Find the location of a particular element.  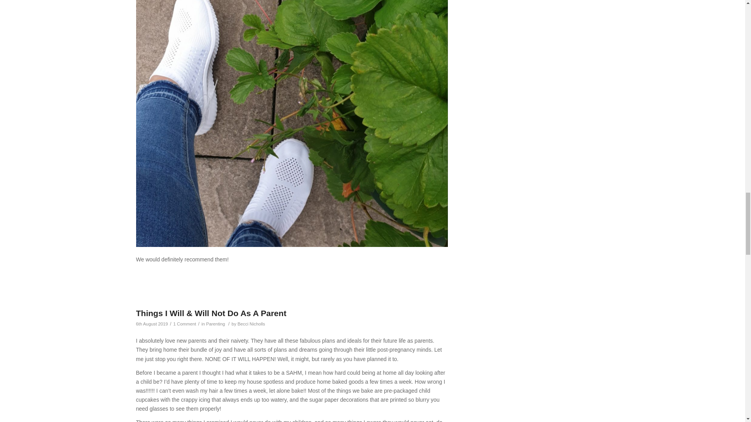

Parenting is located at coordinates (216, 324).